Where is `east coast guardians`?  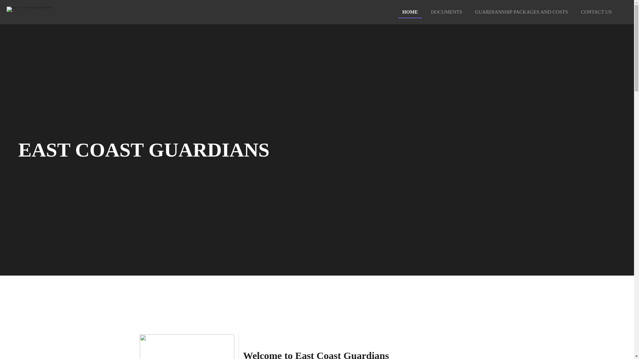
east coast guardians is located at coordinates (29, 12).